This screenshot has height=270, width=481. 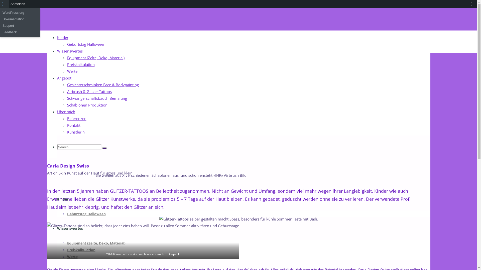 What do you see at coordinates (63, 37) in the screenshot?
I see `Kinder` at bounding box center [63, 37].